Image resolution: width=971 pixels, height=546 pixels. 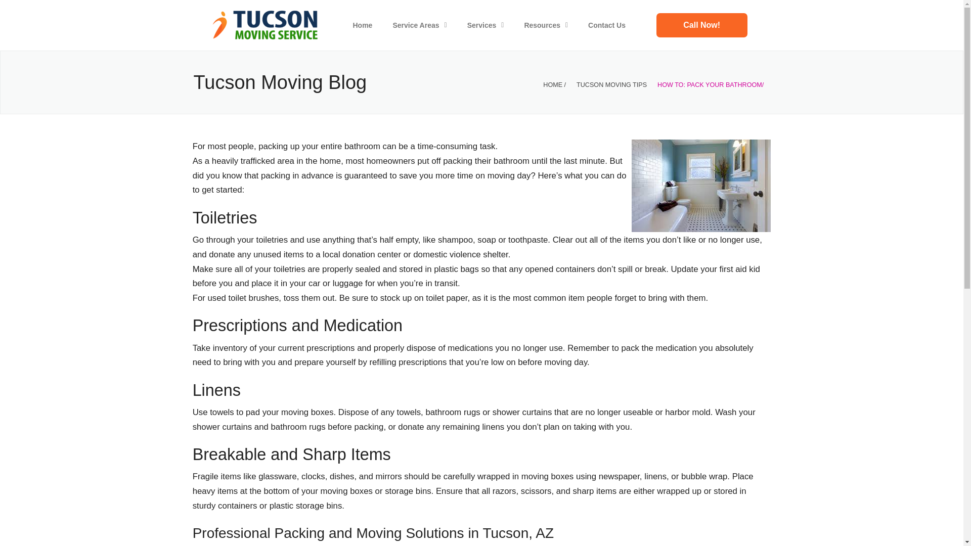 I want to click on Resources, so click(x=545, y=25).